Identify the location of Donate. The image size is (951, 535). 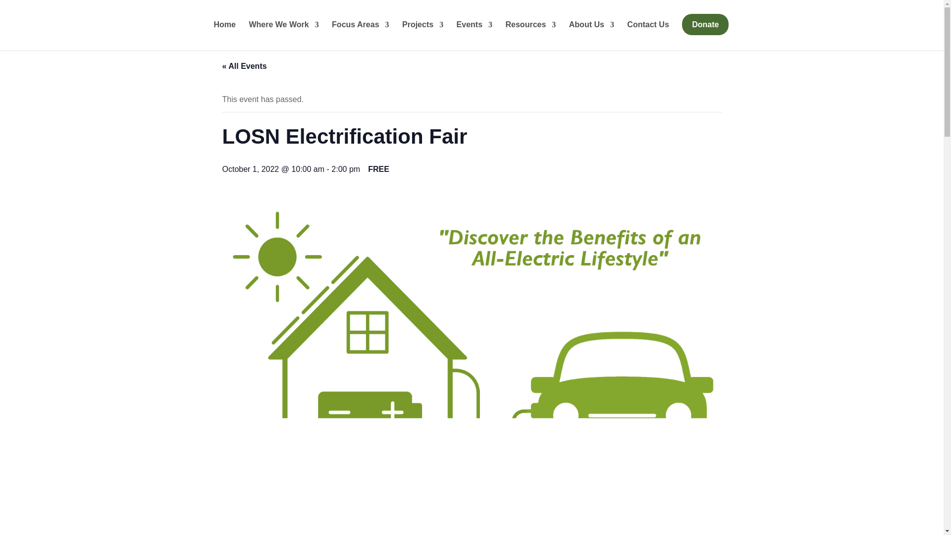
(705, 25).